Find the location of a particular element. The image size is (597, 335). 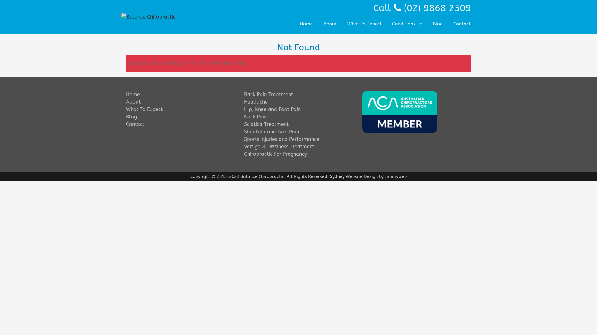

Back Pain Treatment is located at coordinates (269, 94).